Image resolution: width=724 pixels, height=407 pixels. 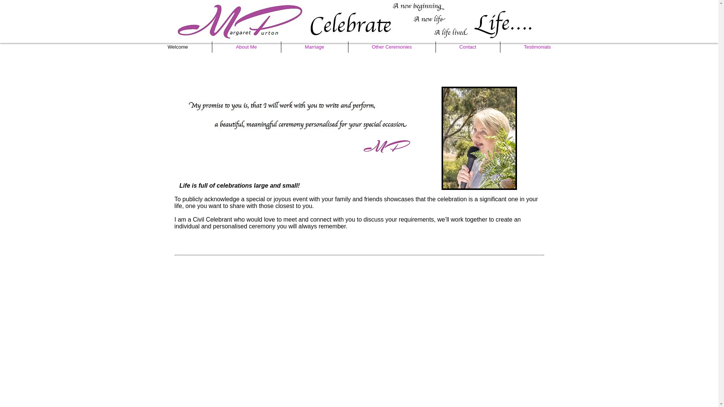 What do you see at coordinates (246, 47) in the screenshot?
I see `About Me` at bounding box center [246, 47].